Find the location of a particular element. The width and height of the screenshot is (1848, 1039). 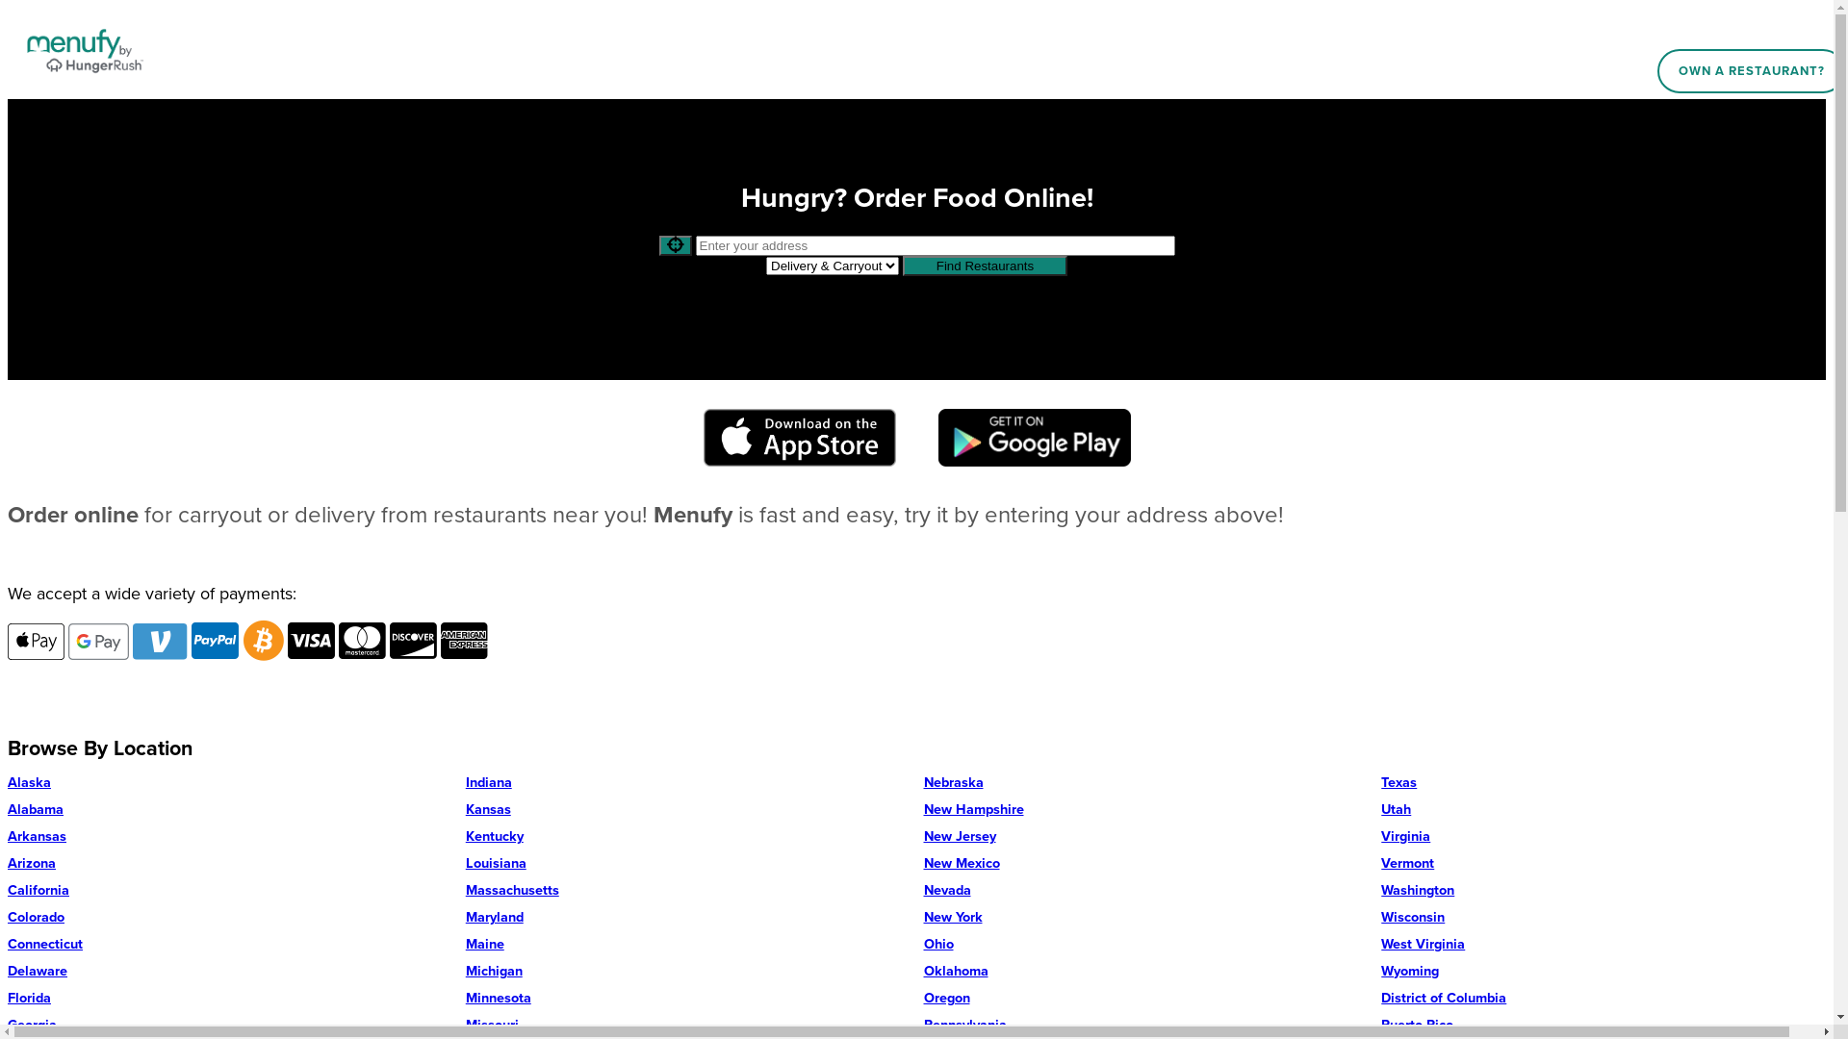

Ohio is located at coordinates (1146, 945).